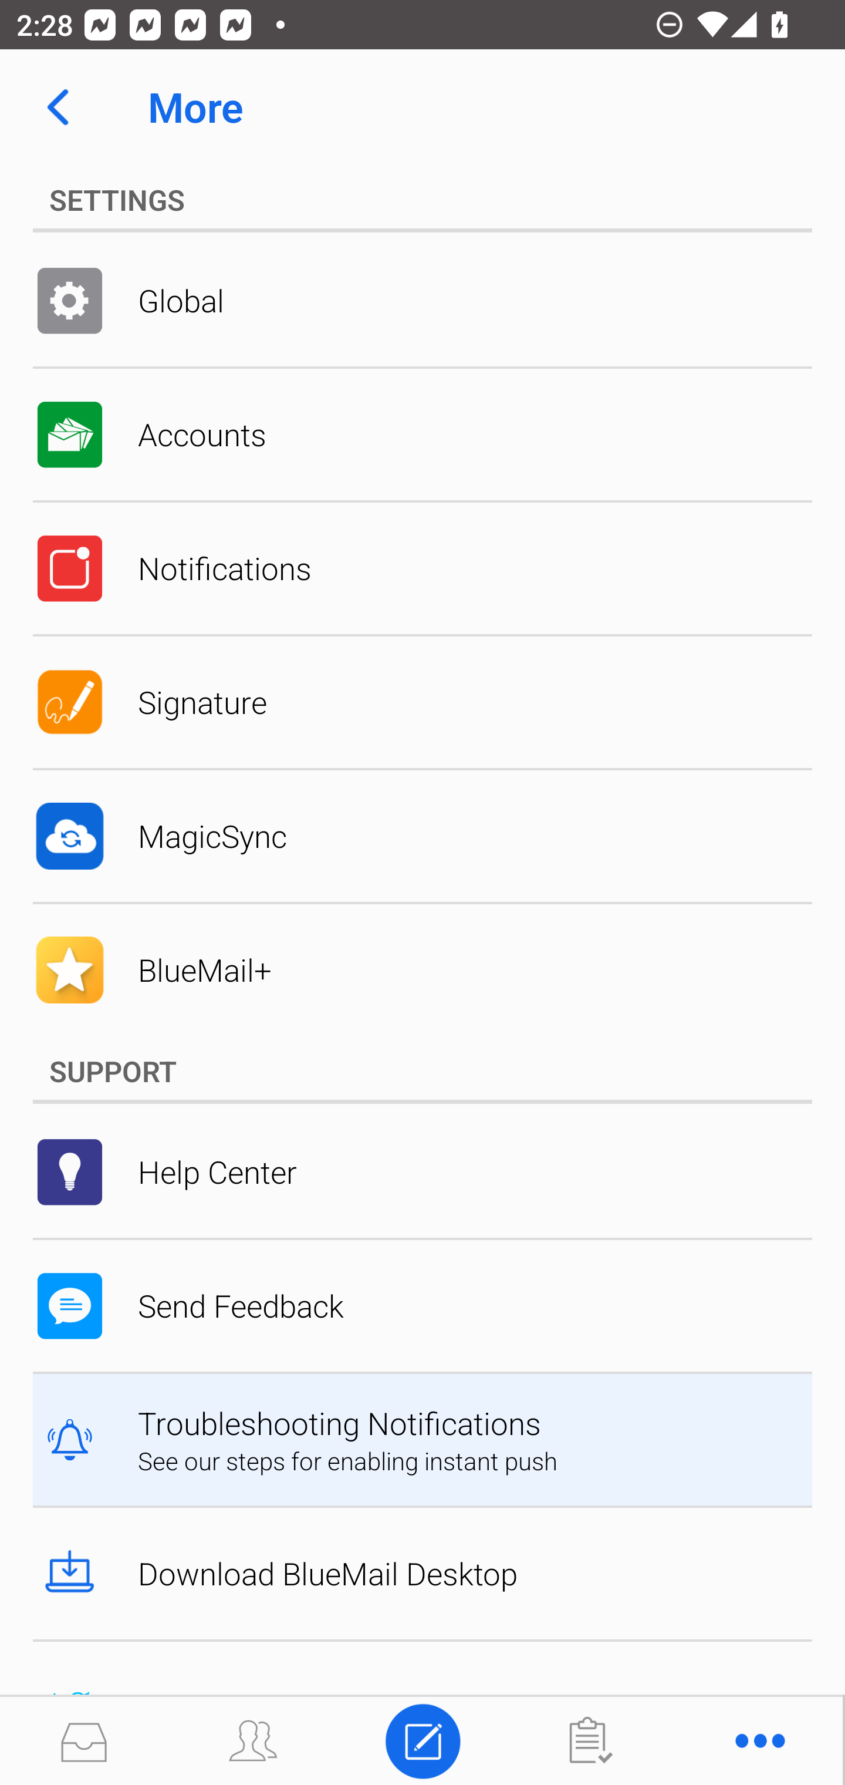 The width and height of the screenshot is (845, 1785). I want to click on Notifications, so click(422, 568).